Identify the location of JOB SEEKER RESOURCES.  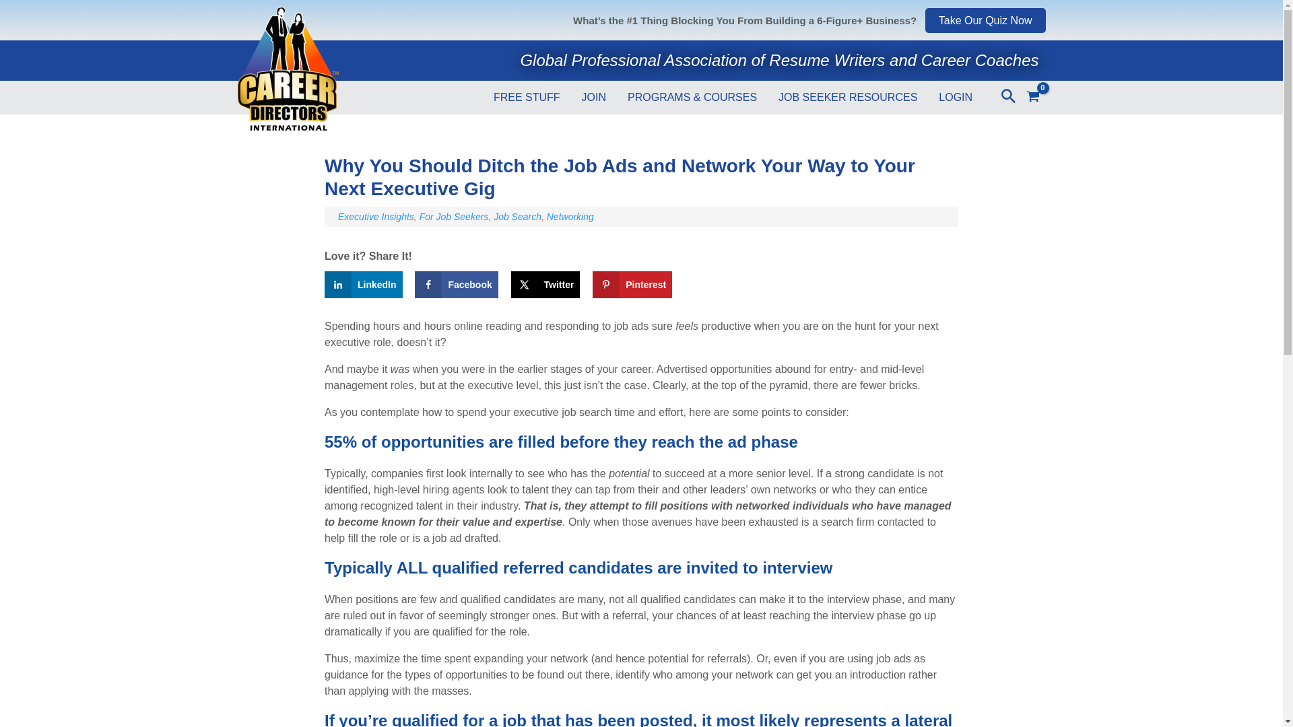
(848, 94).